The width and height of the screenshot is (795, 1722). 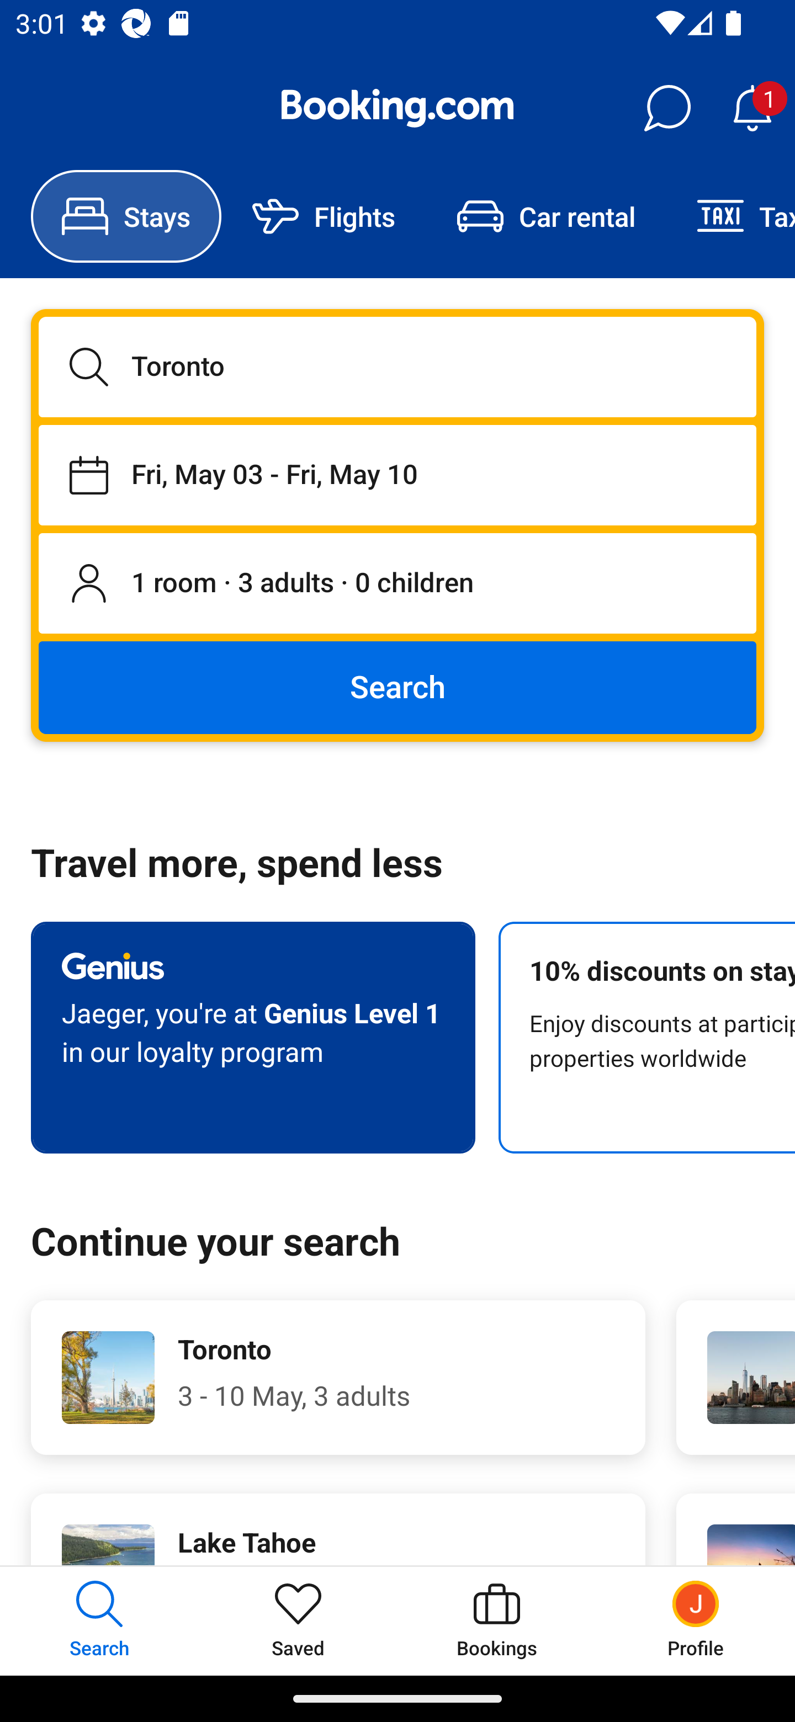 What do you see at coordinates (730, 216) in the screenshot?
I see `Taxi` at bounding box center [730, 216].